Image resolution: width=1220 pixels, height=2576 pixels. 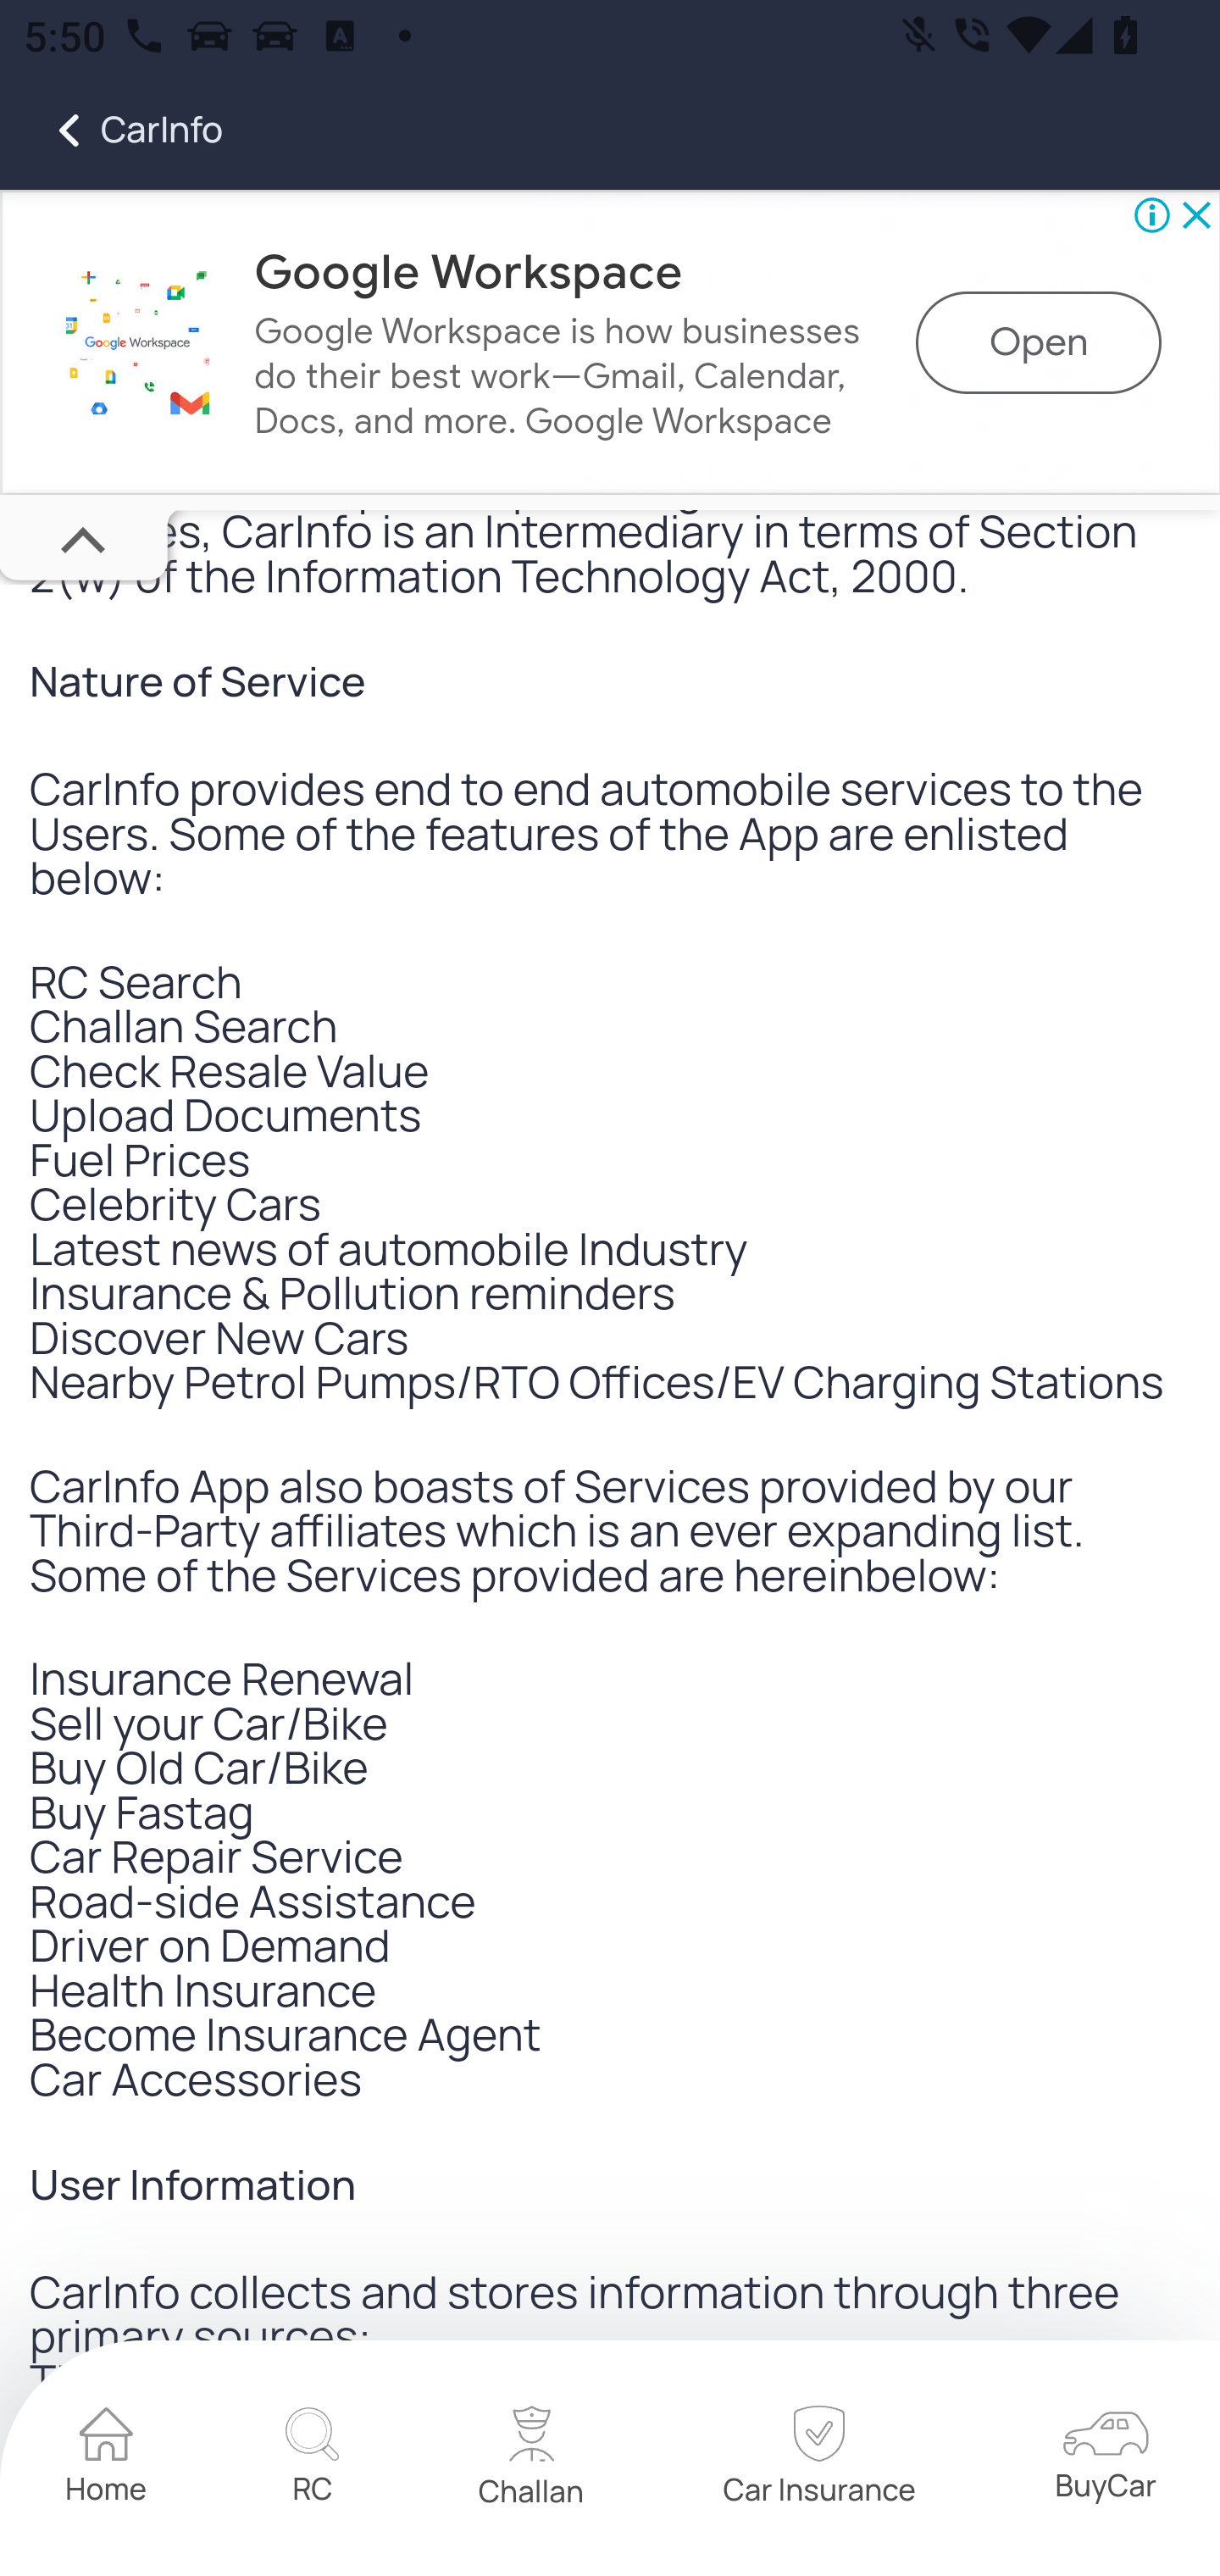 What do you see at coordinates (1105, 2461) in the screenshot?
I see `home BuyCar home BuyCar` at bounding box center [1105, 2461].